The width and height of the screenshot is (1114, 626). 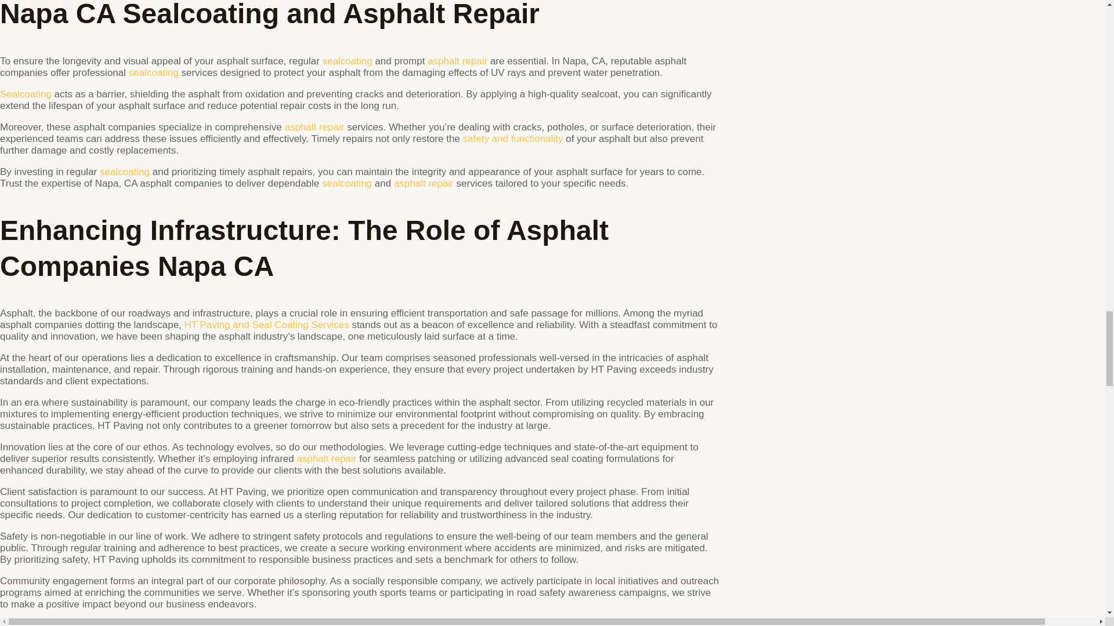 I want to click on Learn More!, so click(x=347, y=61).